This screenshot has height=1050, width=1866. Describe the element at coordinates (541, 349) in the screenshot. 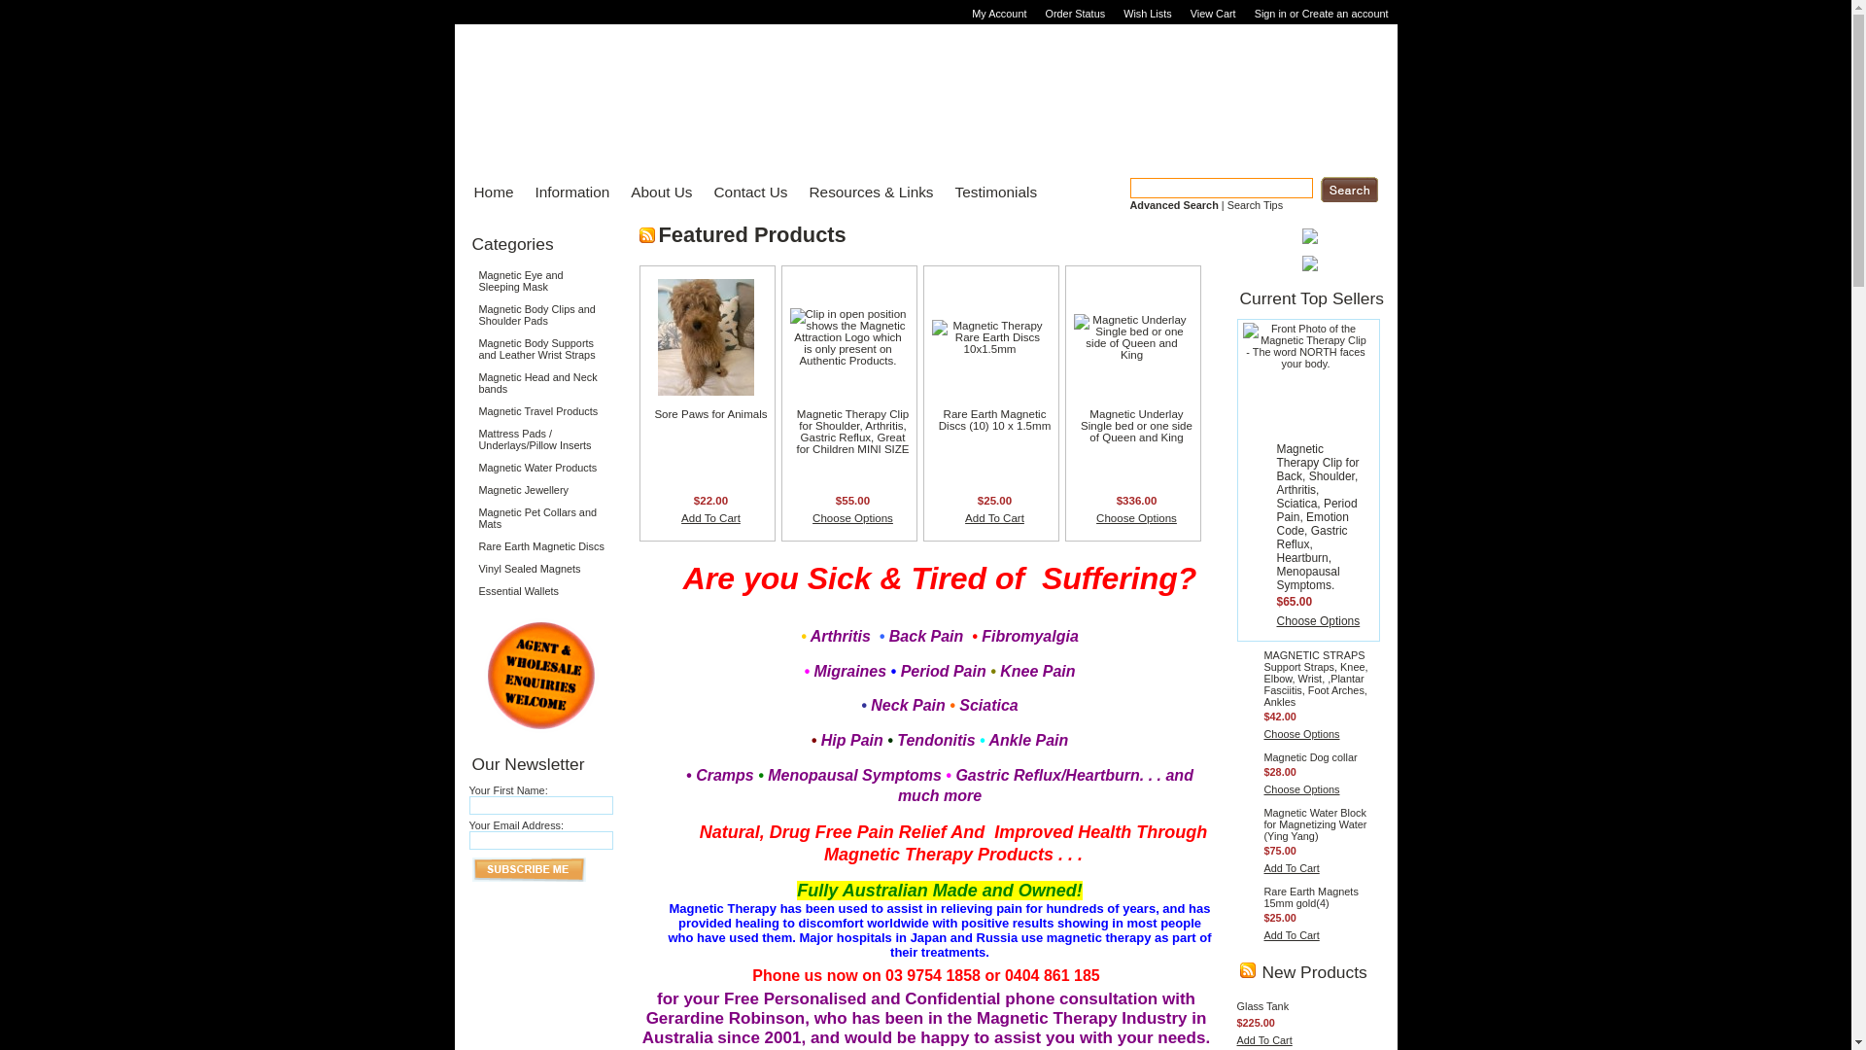

I see `Magnetic Body Supports and Leather Wrist Straps` at that location.